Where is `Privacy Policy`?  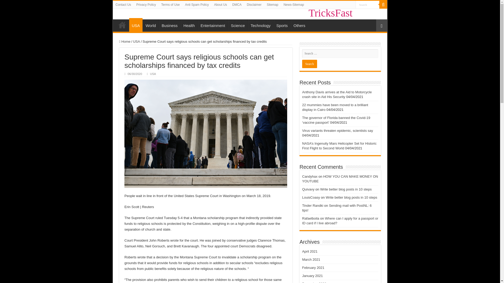
Privacy Policy is located at coordinates (146, 5).